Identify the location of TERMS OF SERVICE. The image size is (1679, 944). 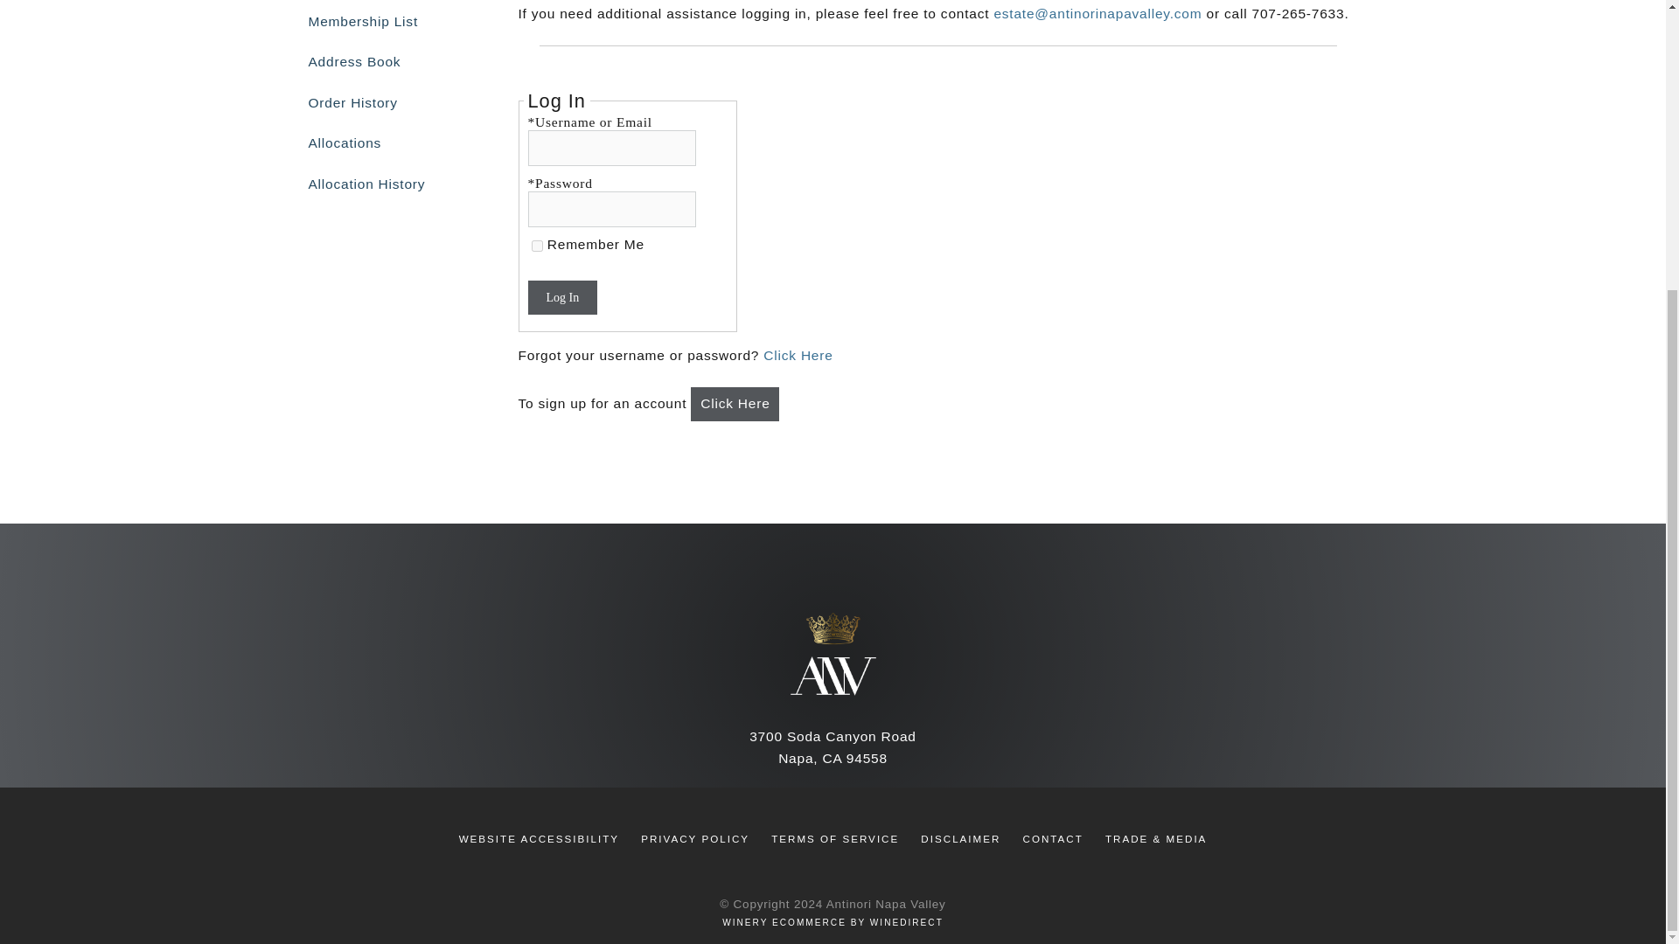
(834, 838).